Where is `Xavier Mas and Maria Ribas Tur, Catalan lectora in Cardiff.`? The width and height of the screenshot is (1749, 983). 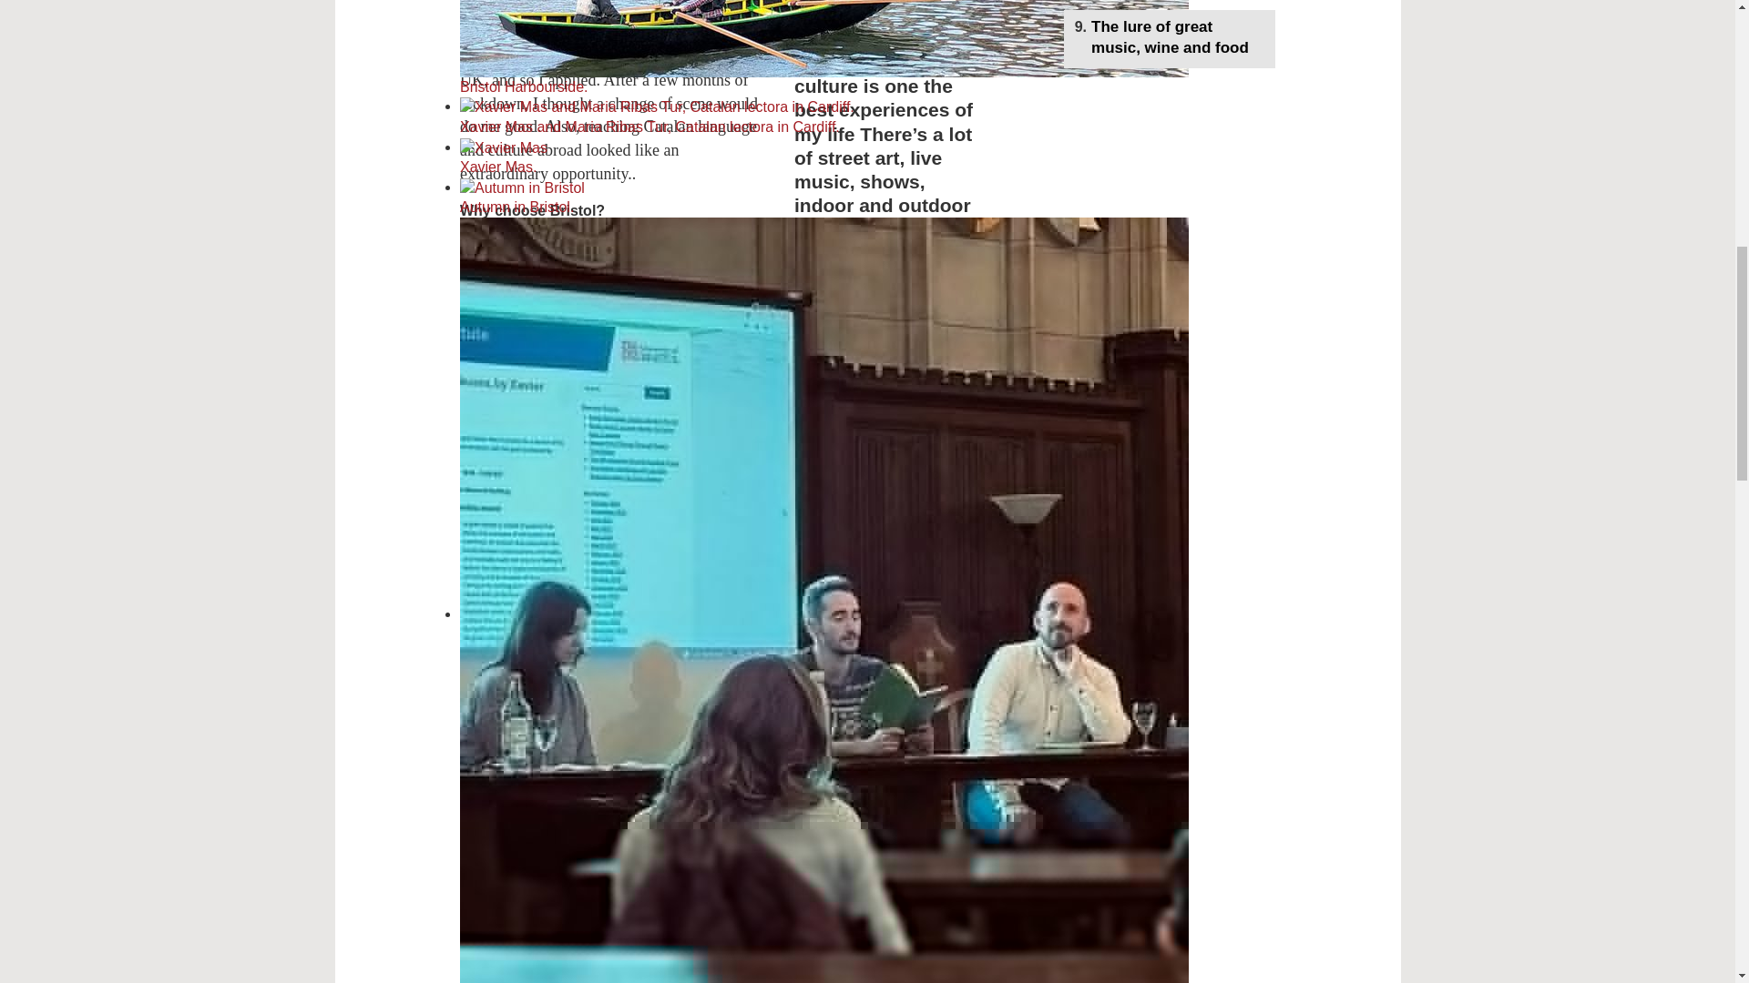
Xavier Mas and Maria Ribas Tur, Catalan lectora in Cardiff. is located at coordinates (727, 117).